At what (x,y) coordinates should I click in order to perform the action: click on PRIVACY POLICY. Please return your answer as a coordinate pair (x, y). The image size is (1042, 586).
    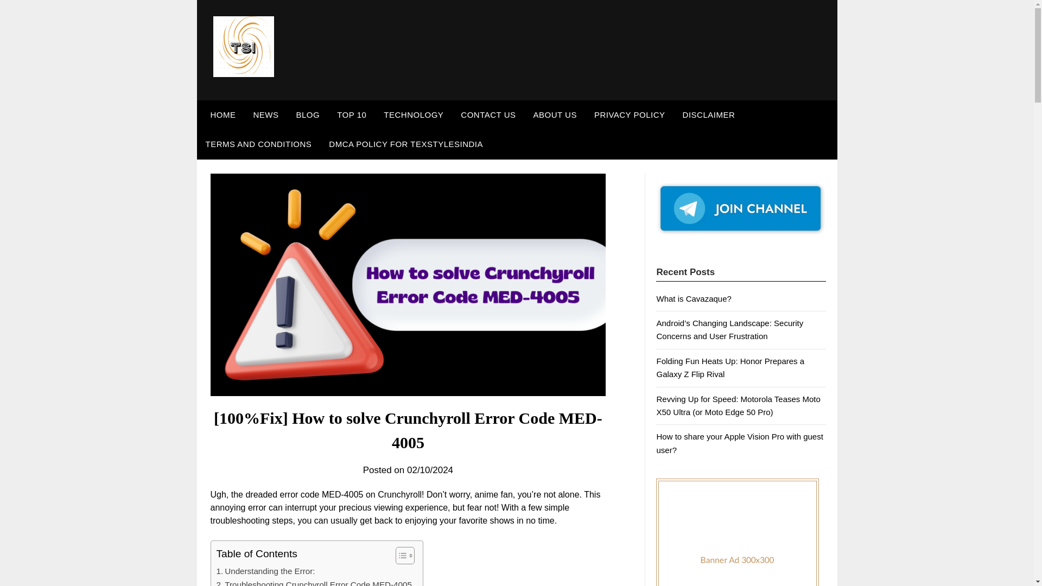
    Looking at the image, I should click on (630, 114).